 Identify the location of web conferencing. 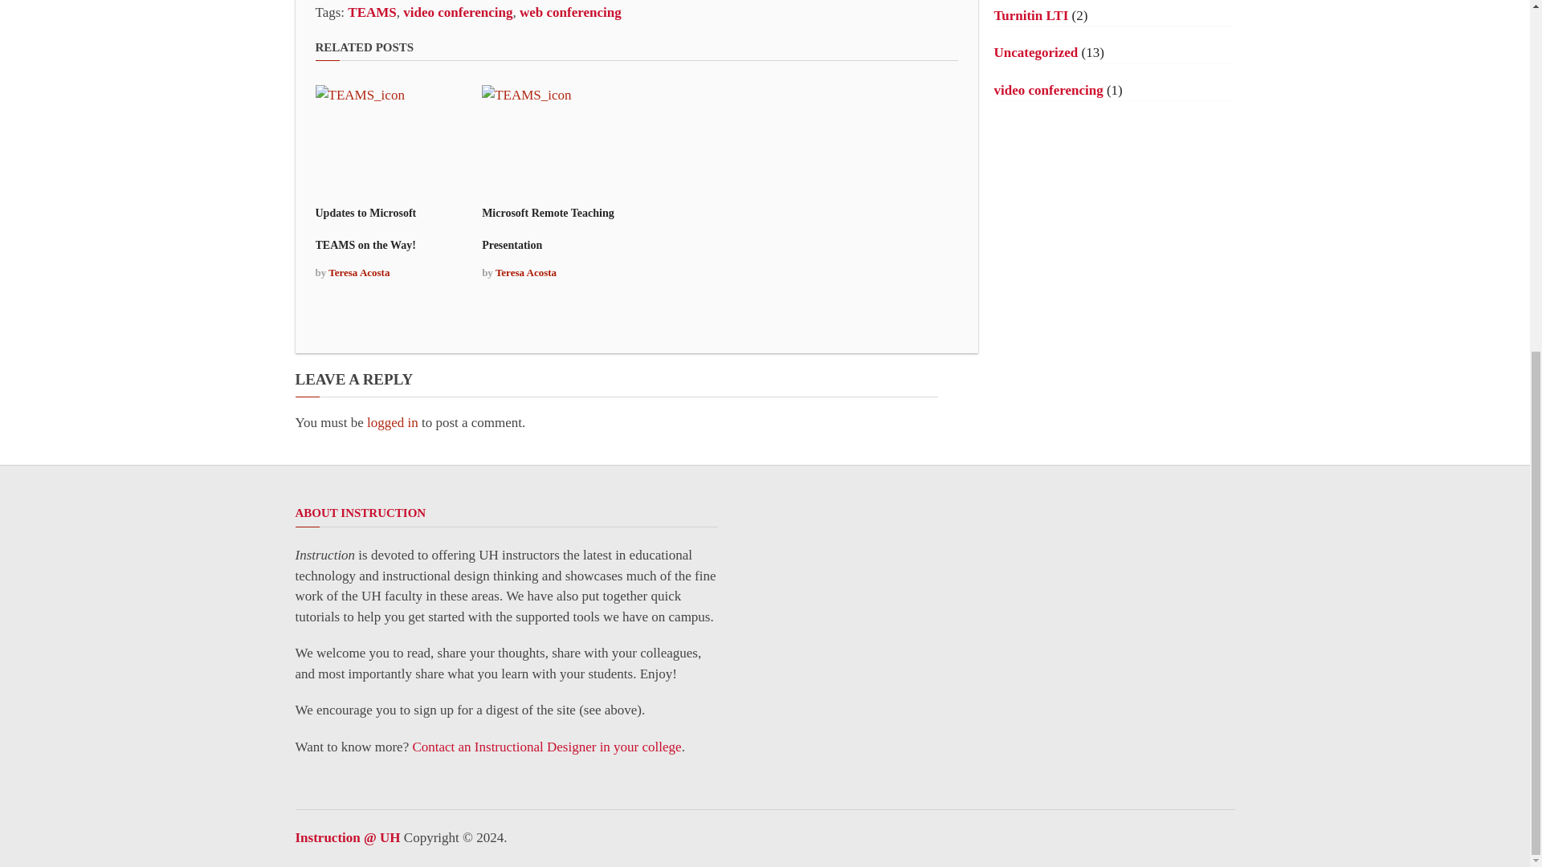
(570, 12).